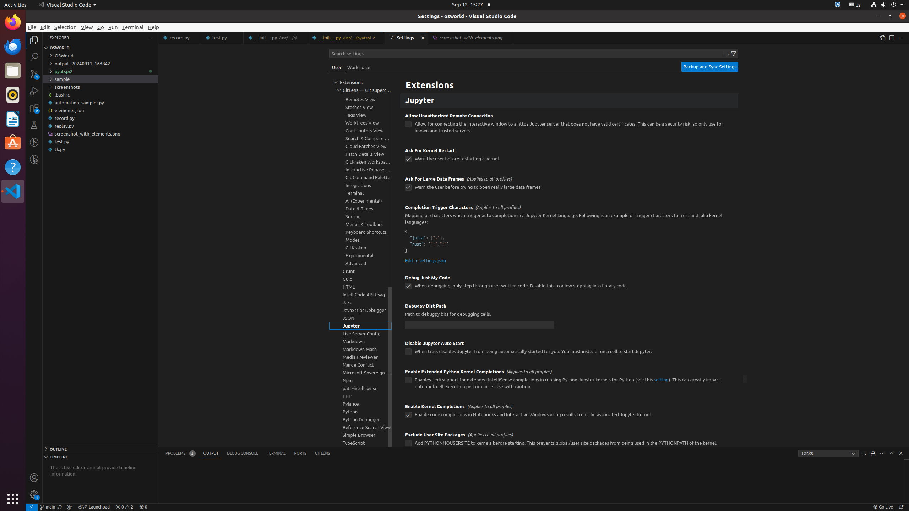  Describe the element at coordinates (892, 38) in the screenshot. I see `Split Editor Right (Ctrl+\) [Alt] Split Editor Down` at that location.